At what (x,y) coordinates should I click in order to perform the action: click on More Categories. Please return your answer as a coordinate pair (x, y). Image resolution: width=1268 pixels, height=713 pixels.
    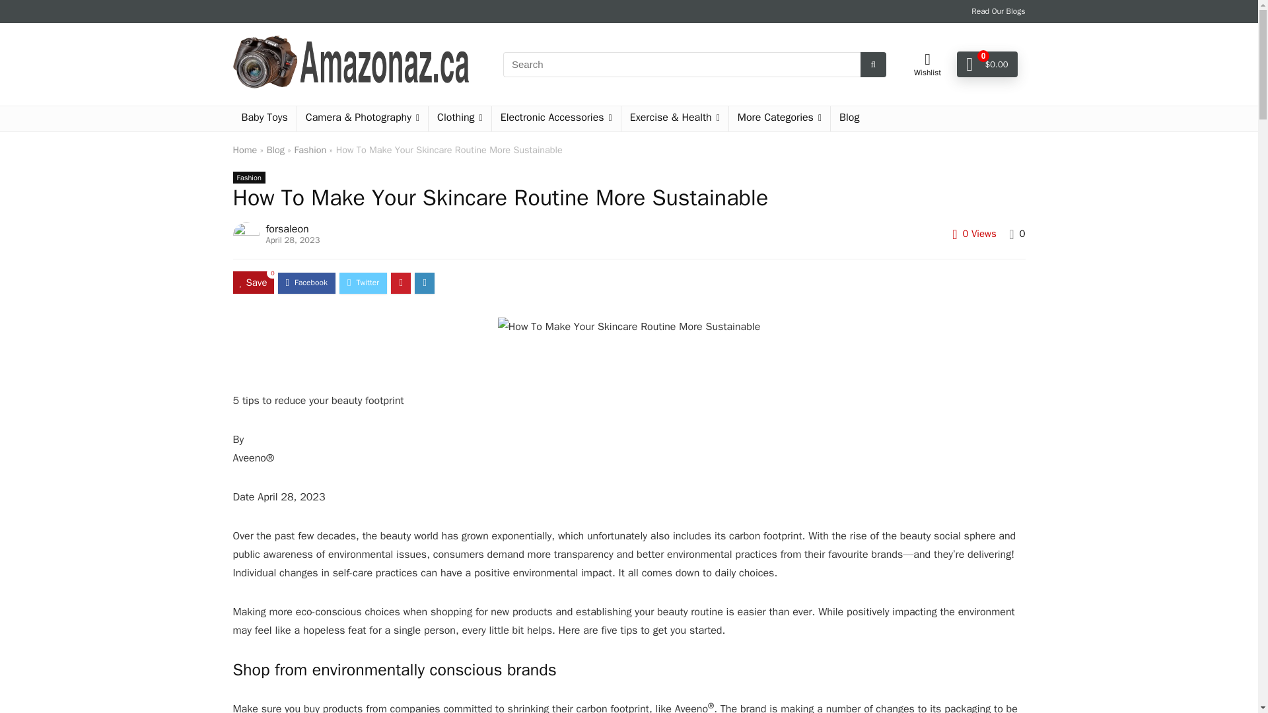
    Looking at the image, I should click on (779, 118).